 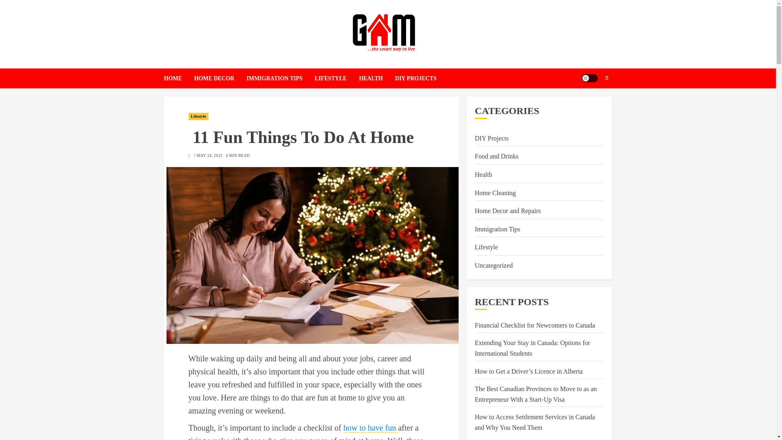 What do you see at coordinates (377, 78) in the screenshot?
I see `HEALTH` at bounding box center [377, 78].